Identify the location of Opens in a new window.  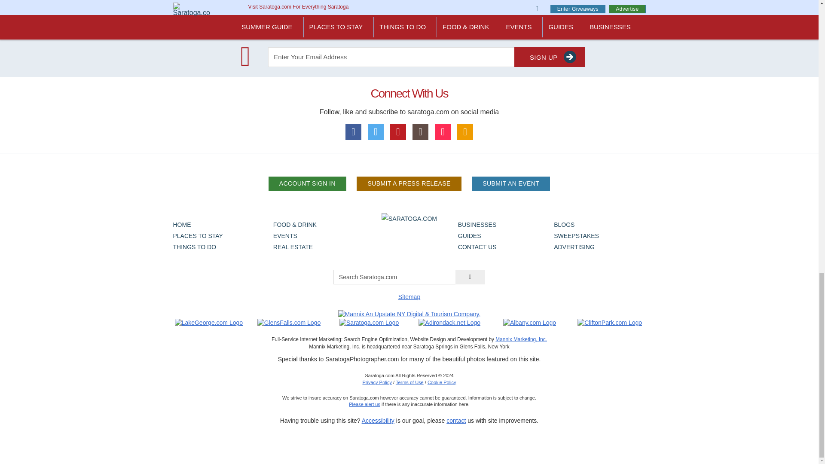
(529, 323).